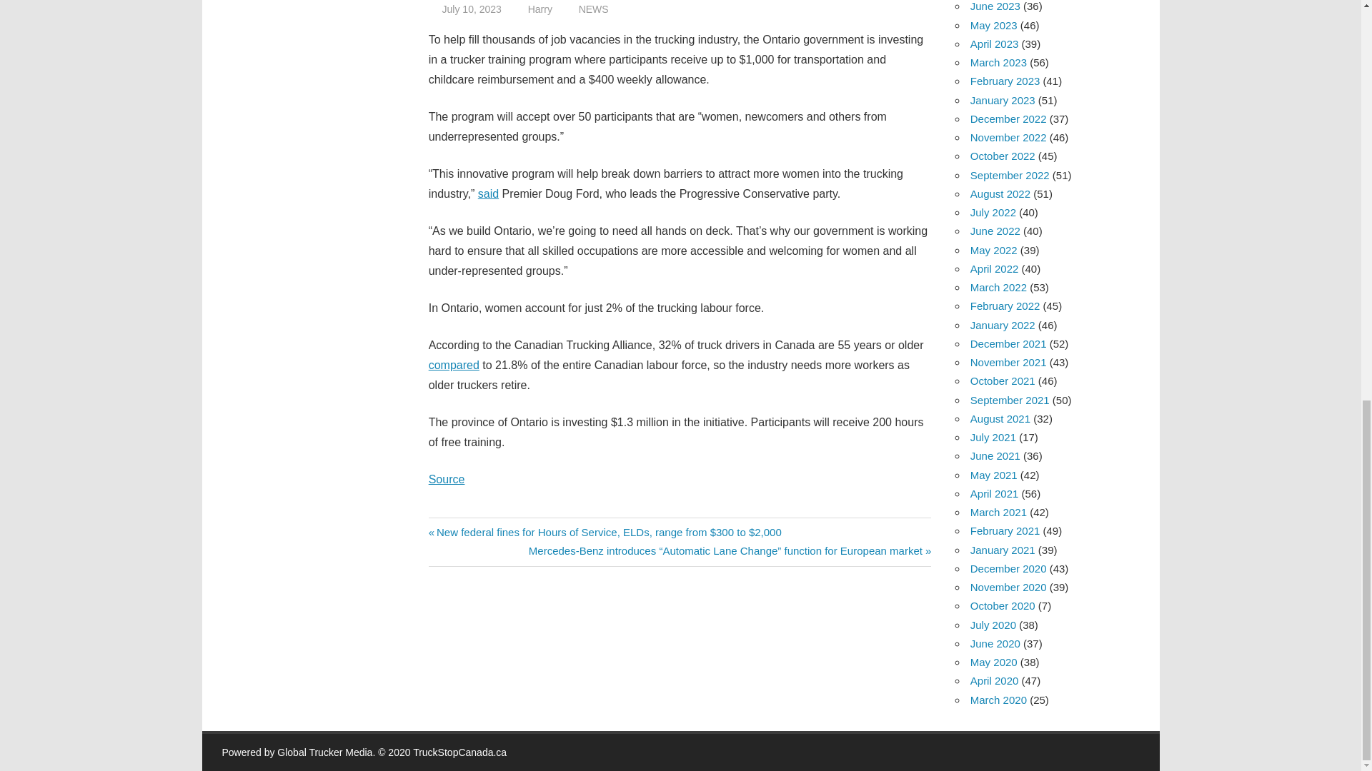 This screenshot has height=771, width=1372. Describe the element at coordinates (540, 9) in the screenshot. I see `View all posts by Harry` at that location.